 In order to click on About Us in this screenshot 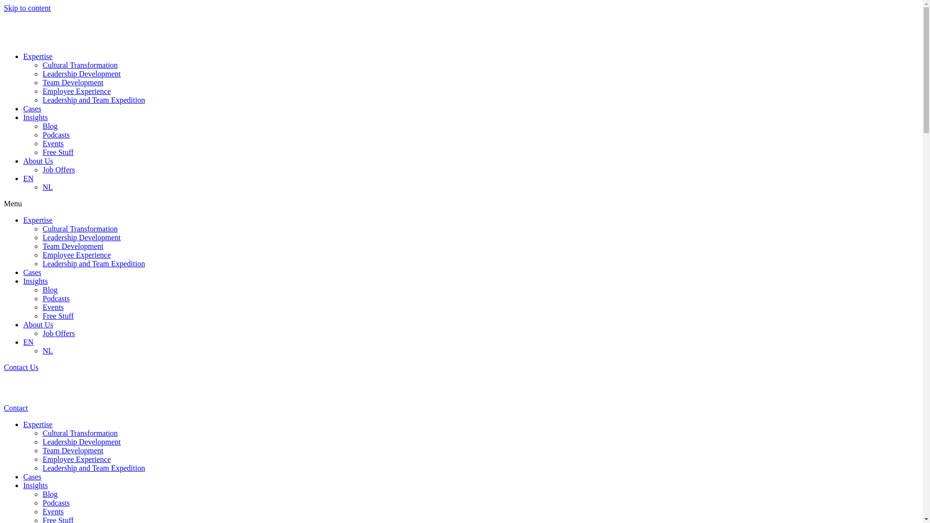, I will do `click(38, 324)`.